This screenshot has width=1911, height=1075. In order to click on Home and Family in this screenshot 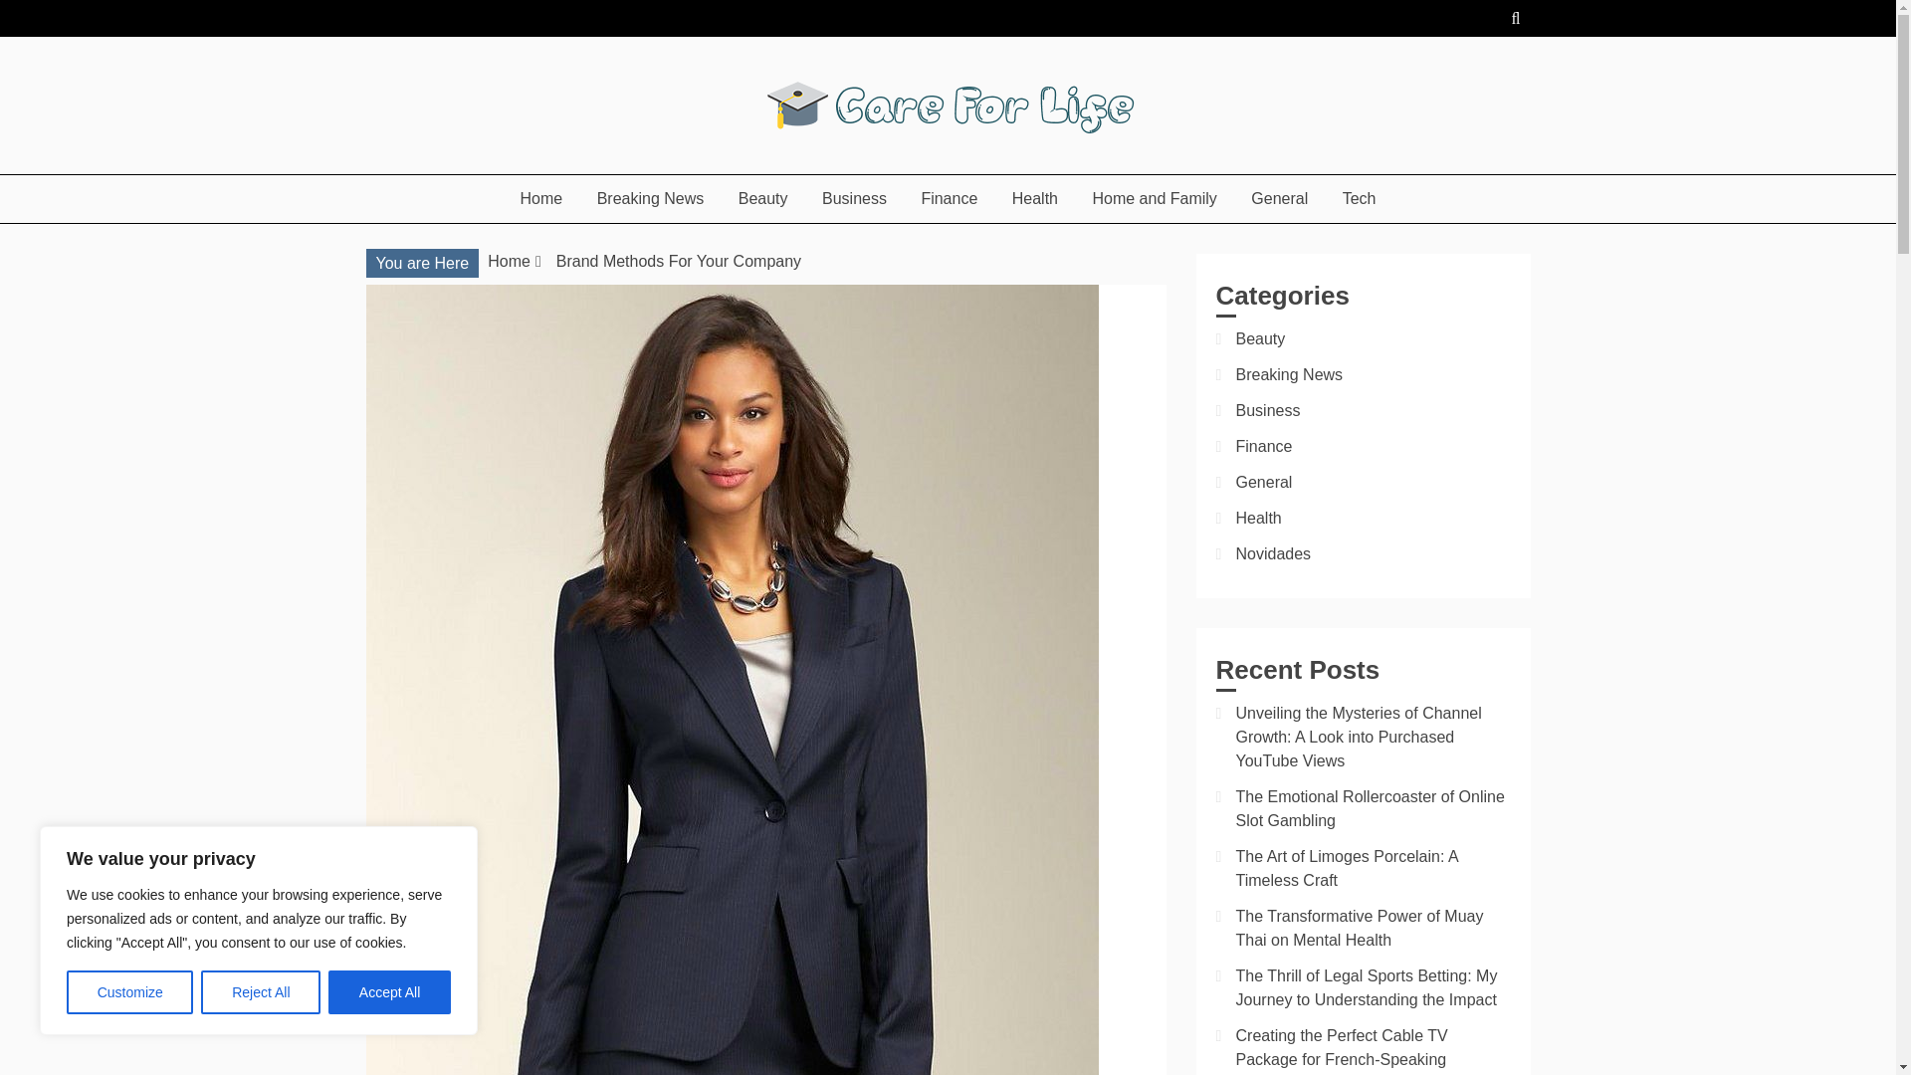, I will do `click(1154, 198)`.